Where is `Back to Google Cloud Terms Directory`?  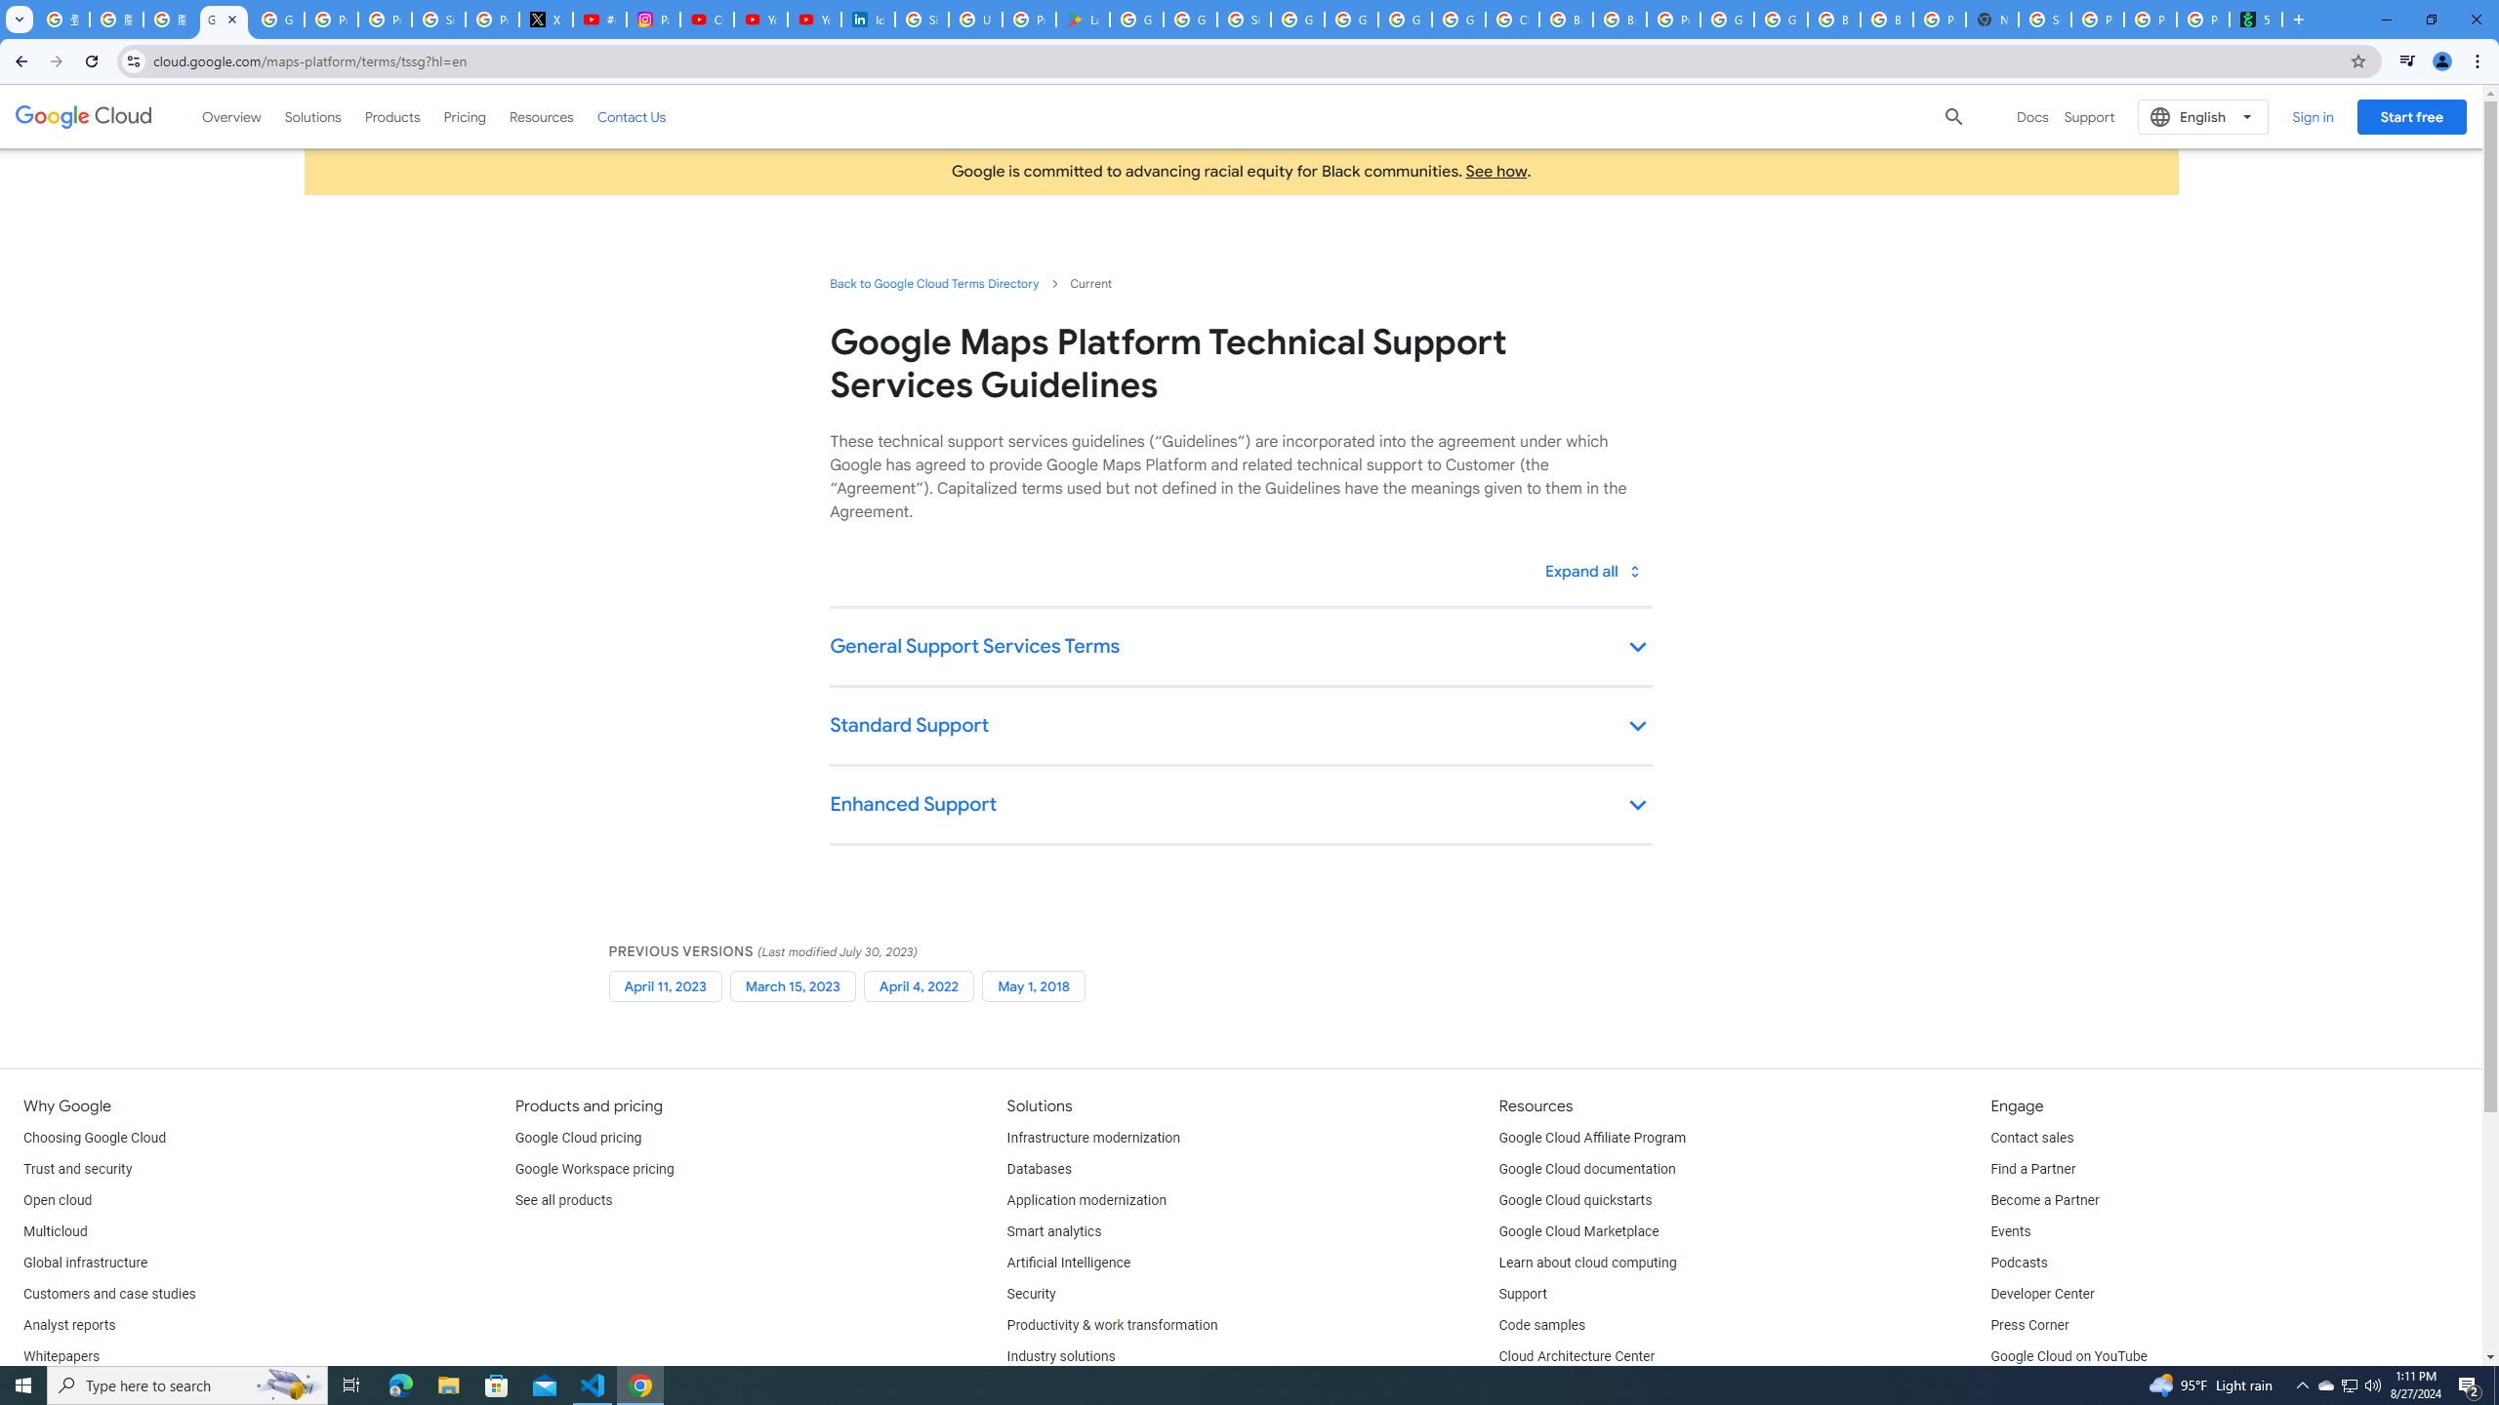 Back to Google Cloud Terms Directory is located at coordinates (933, 283).